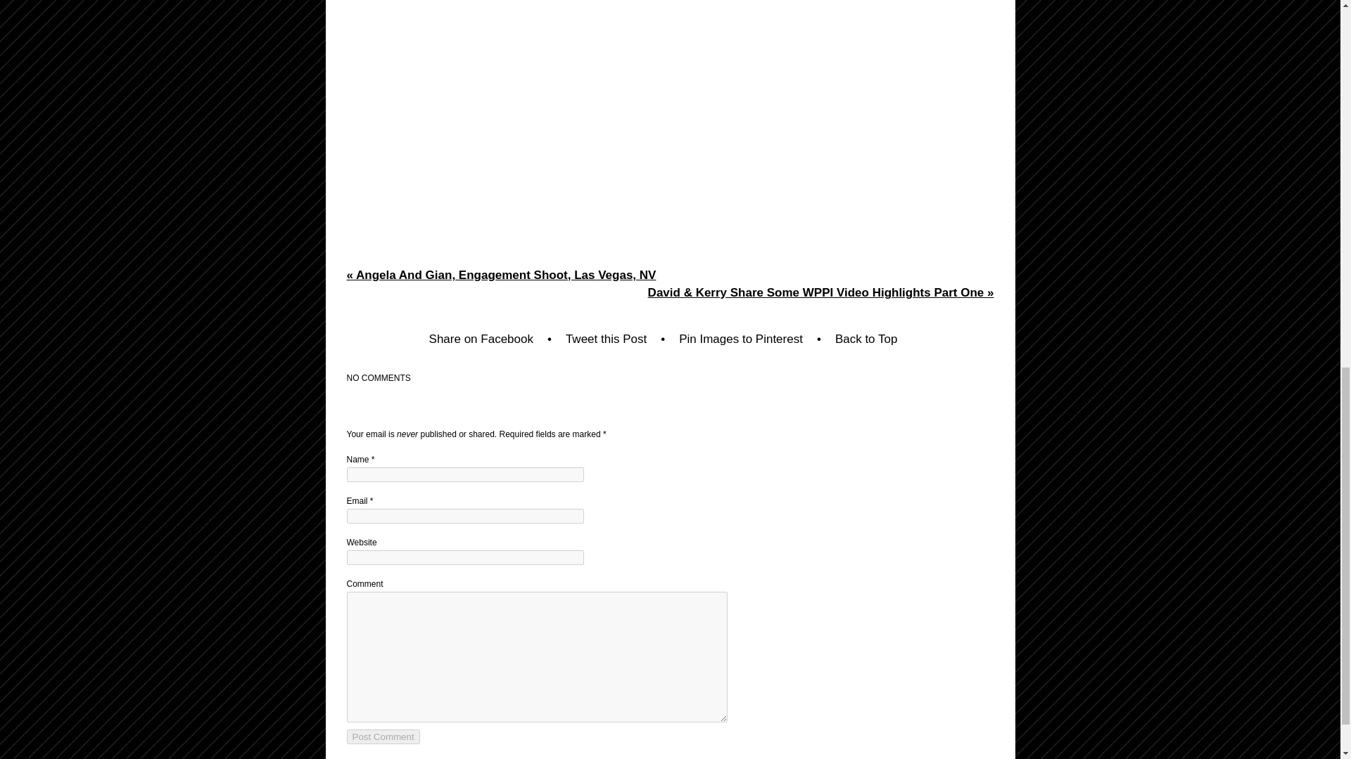 This screenshot has height=759, width=1351. Describe the element at coordinates (382, 737) in the screenshot. I see `Post Comment` at that location.